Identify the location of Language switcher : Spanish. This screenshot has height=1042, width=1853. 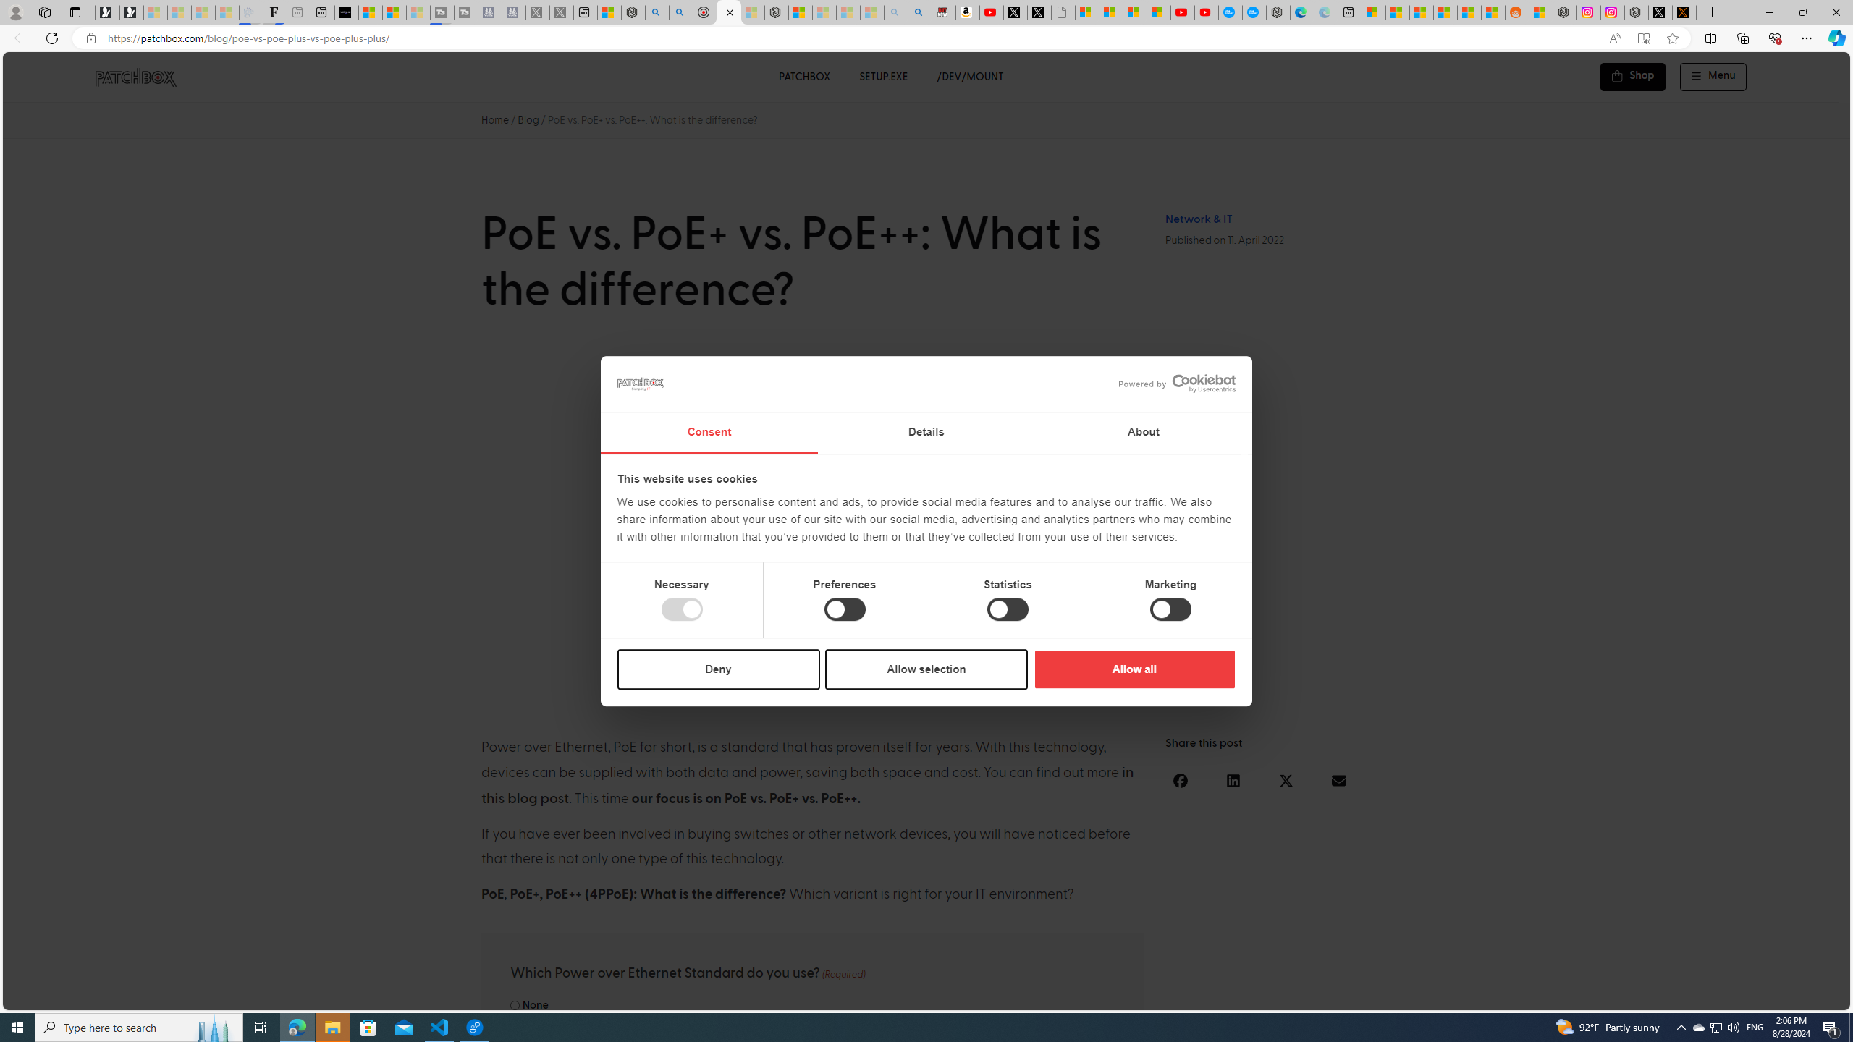
(1597, 996).